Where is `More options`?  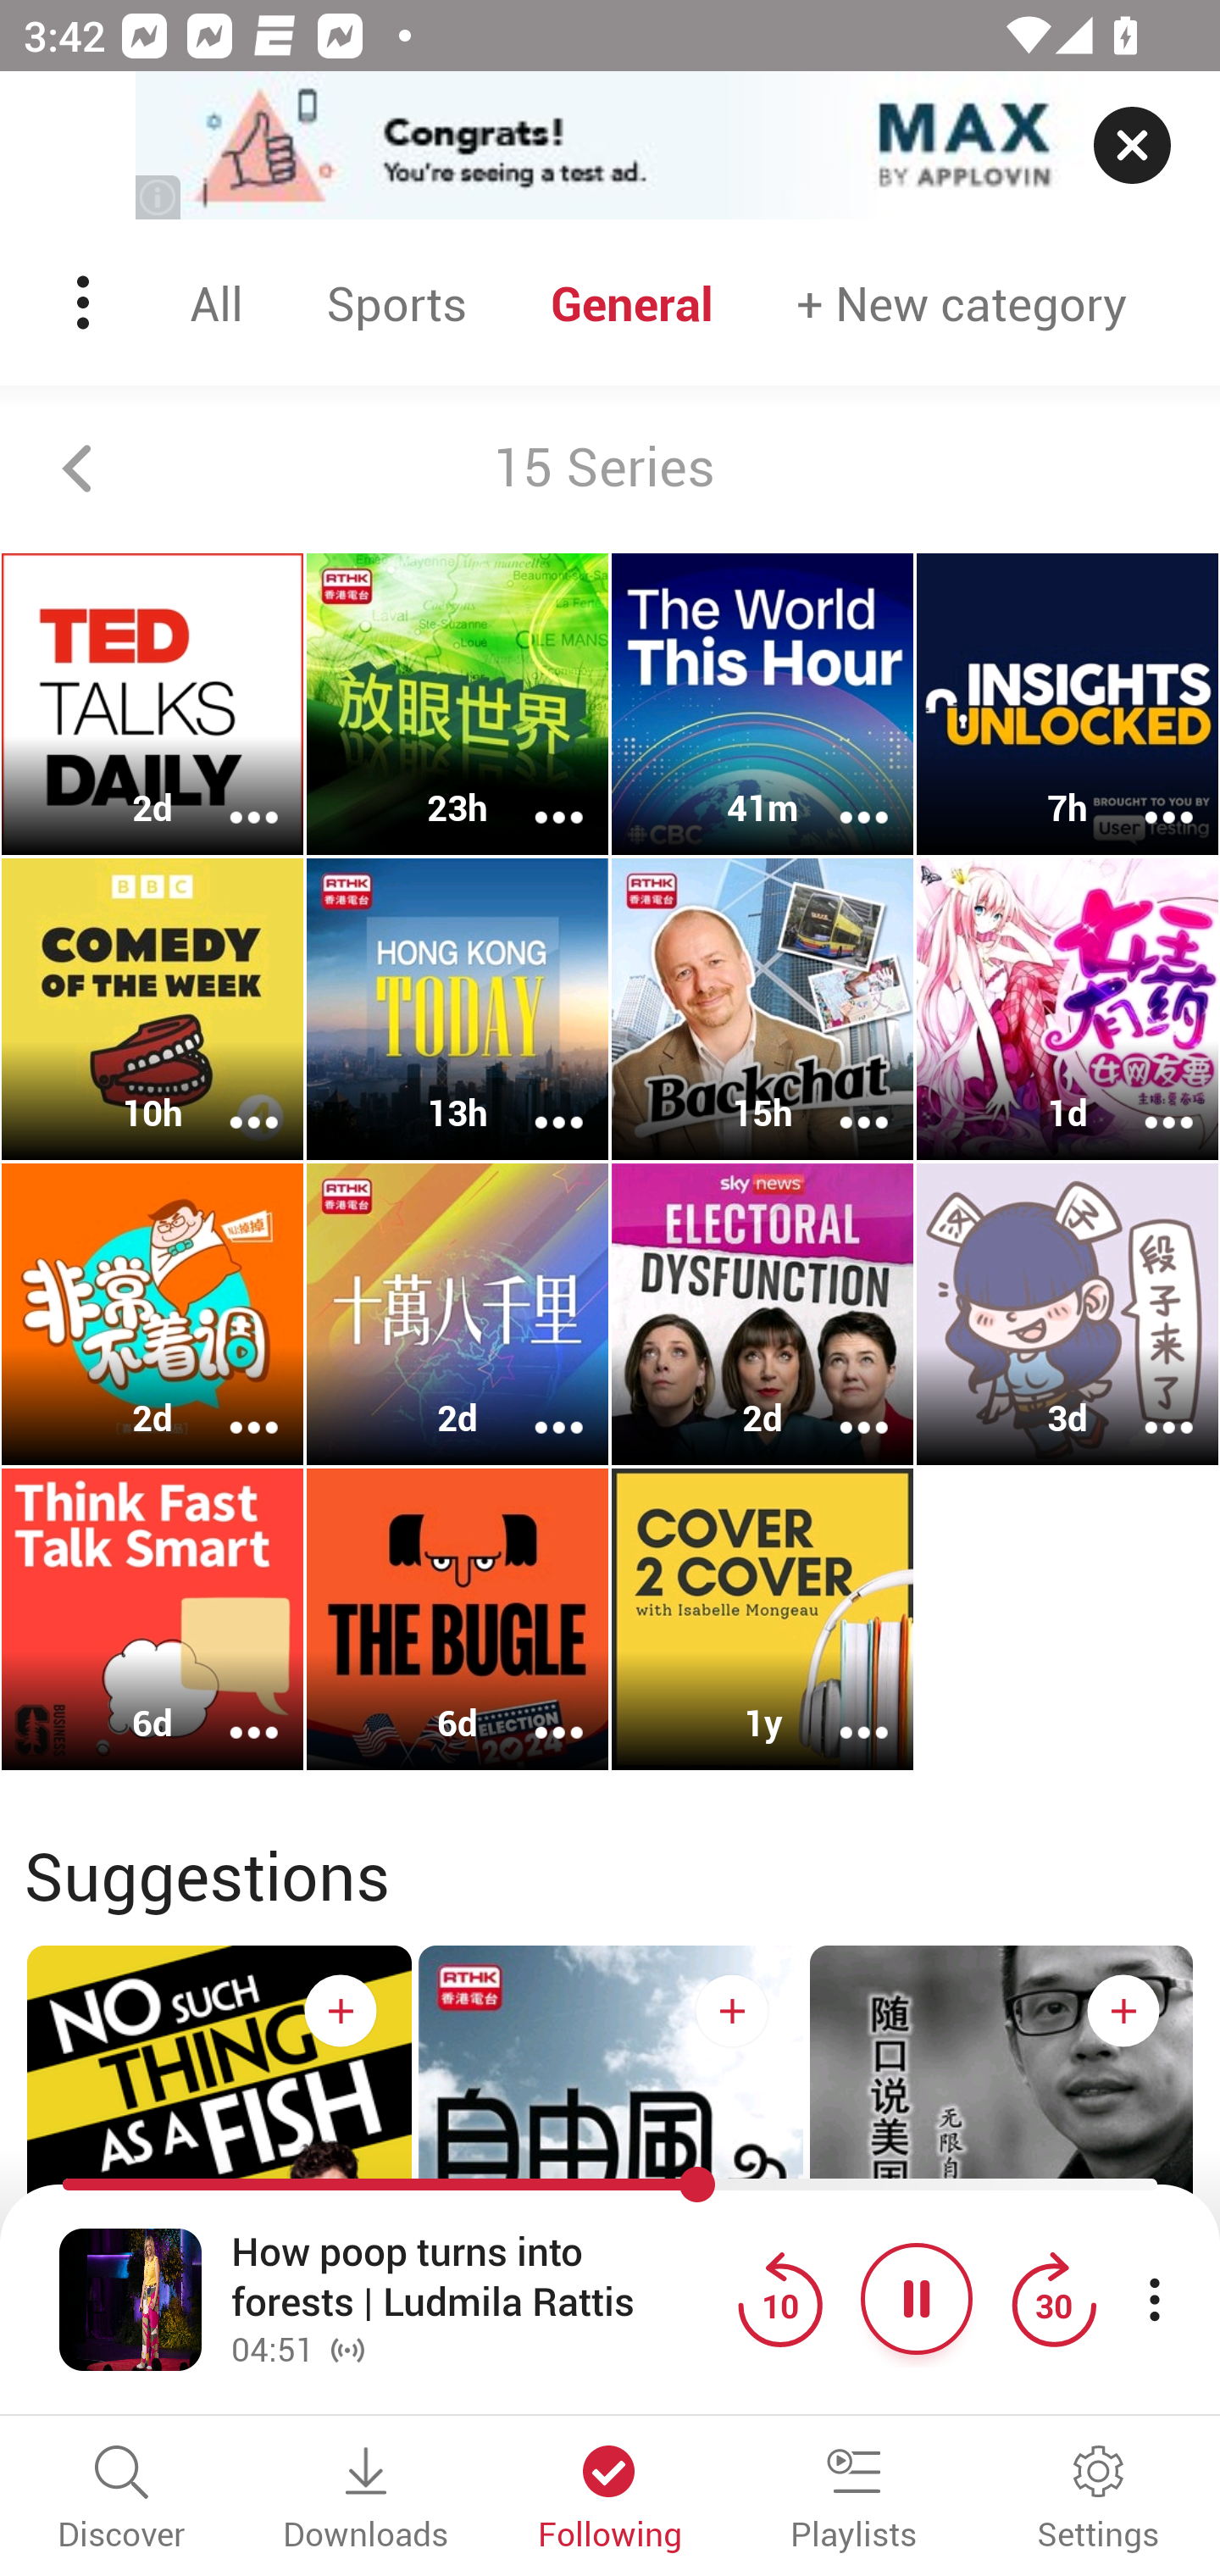
More options is located at coordinates (537, 796).